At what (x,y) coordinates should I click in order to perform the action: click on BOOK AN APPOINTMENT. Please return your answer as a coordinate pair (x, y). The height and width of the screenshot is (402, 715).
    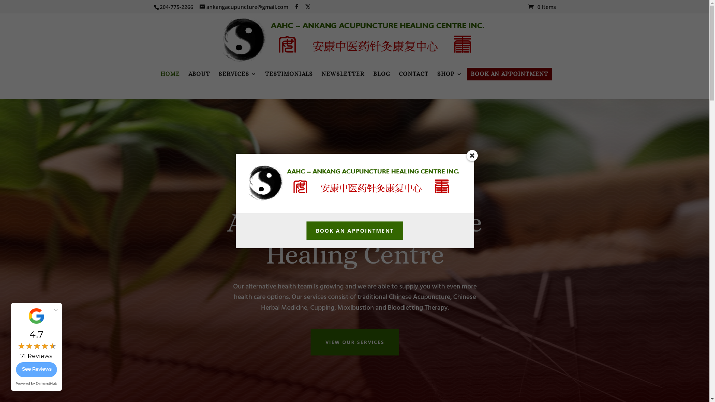
    Looking at the image, I should click on (355, 231).